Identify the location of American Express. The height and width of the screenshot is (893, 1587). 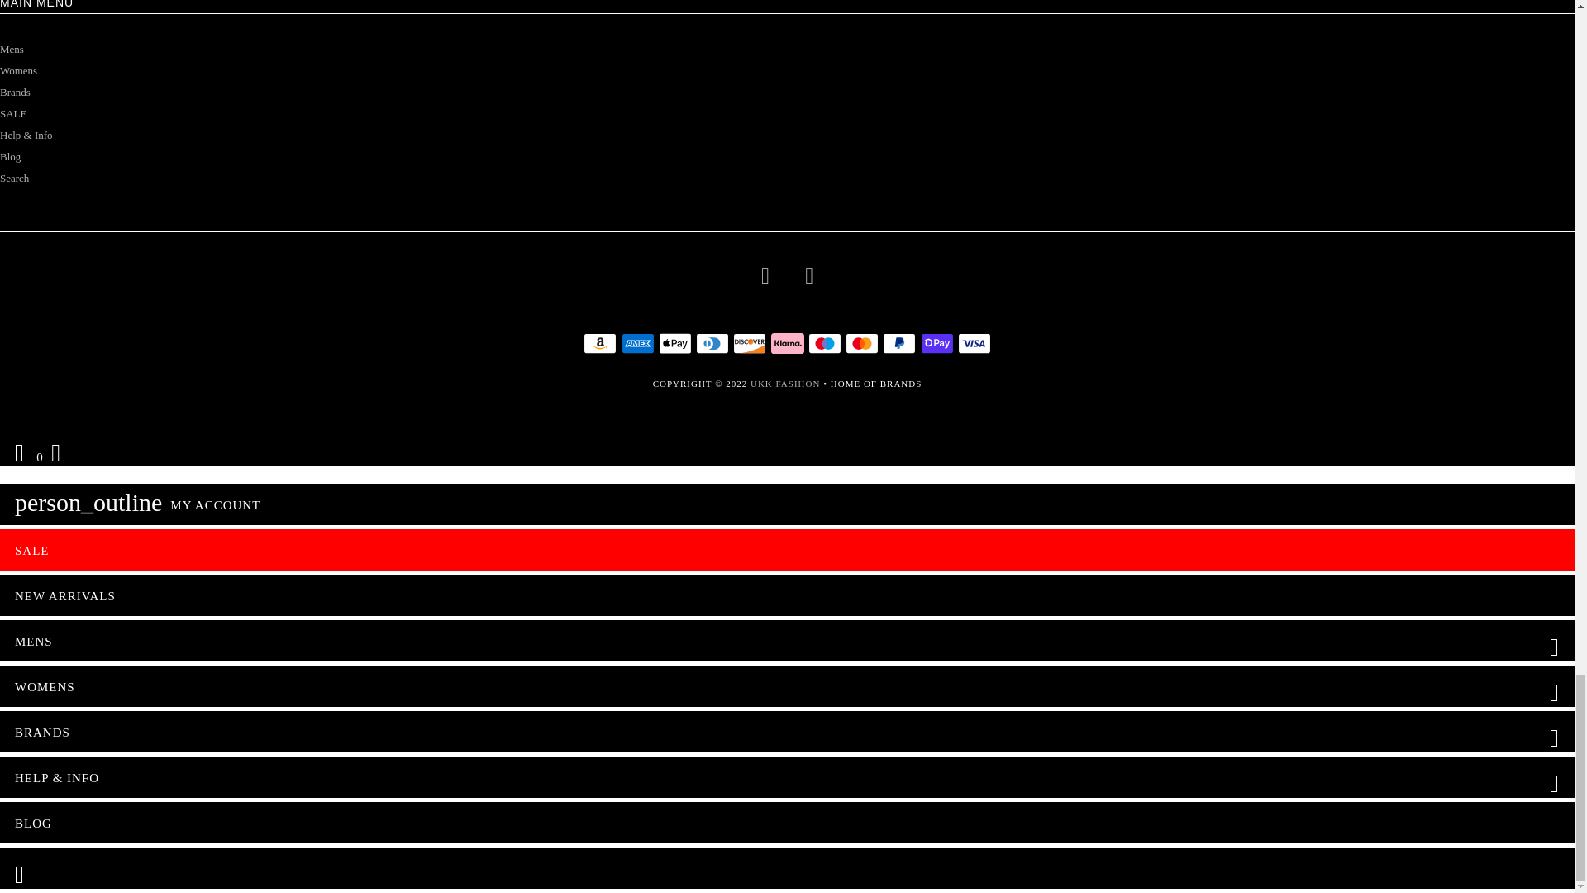
(638, 343).